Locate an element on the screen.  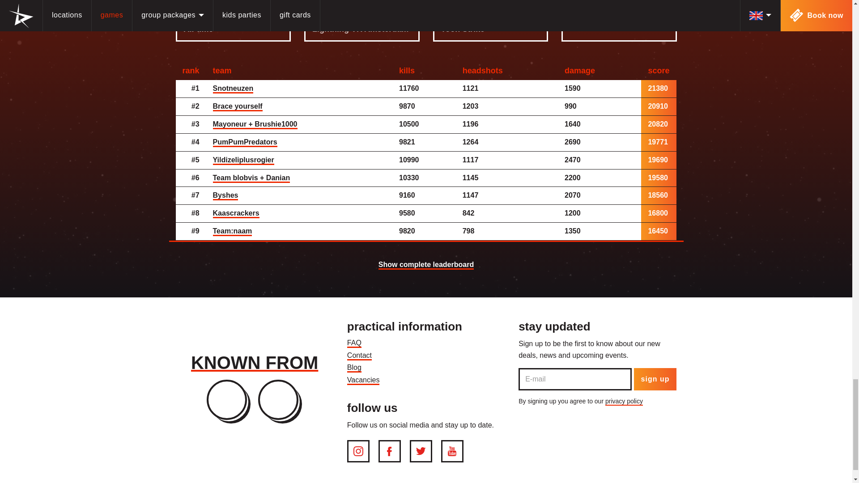
Yildizeliplusrogier is located at coordinates (243, 160).